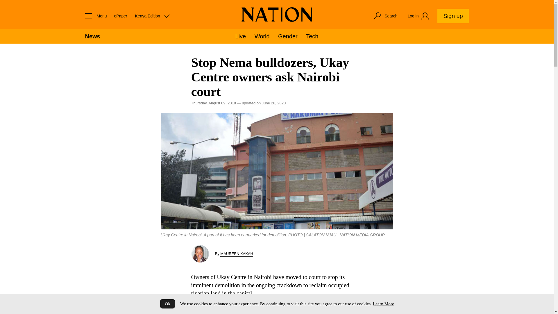  What do you see at coordinates (94, 16) in the screenshot?
I see `Menu` at bounding box center [94, 16].